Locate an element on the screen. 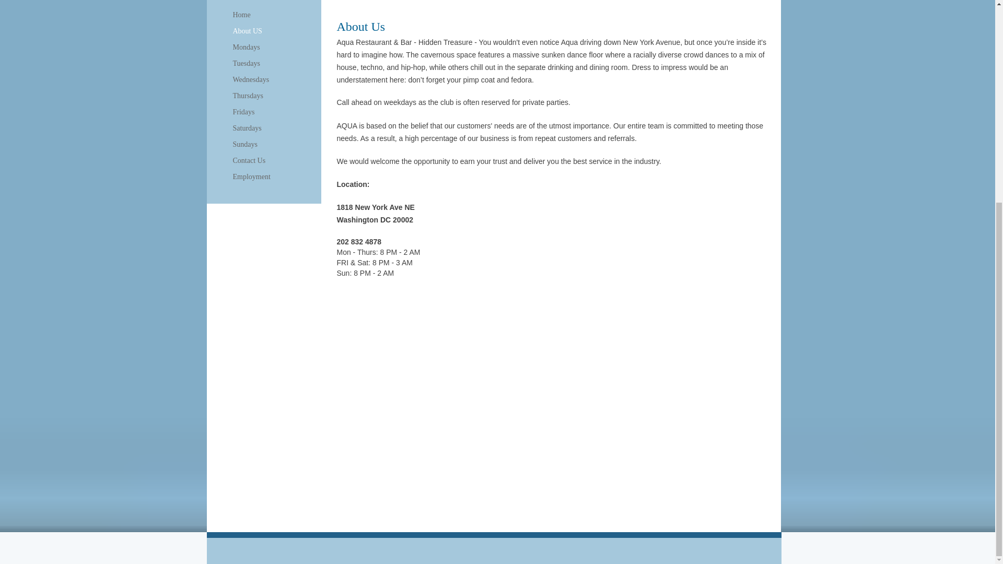 The image size is (1003, 564). Tuesdays is located at coordinates (247, 64).